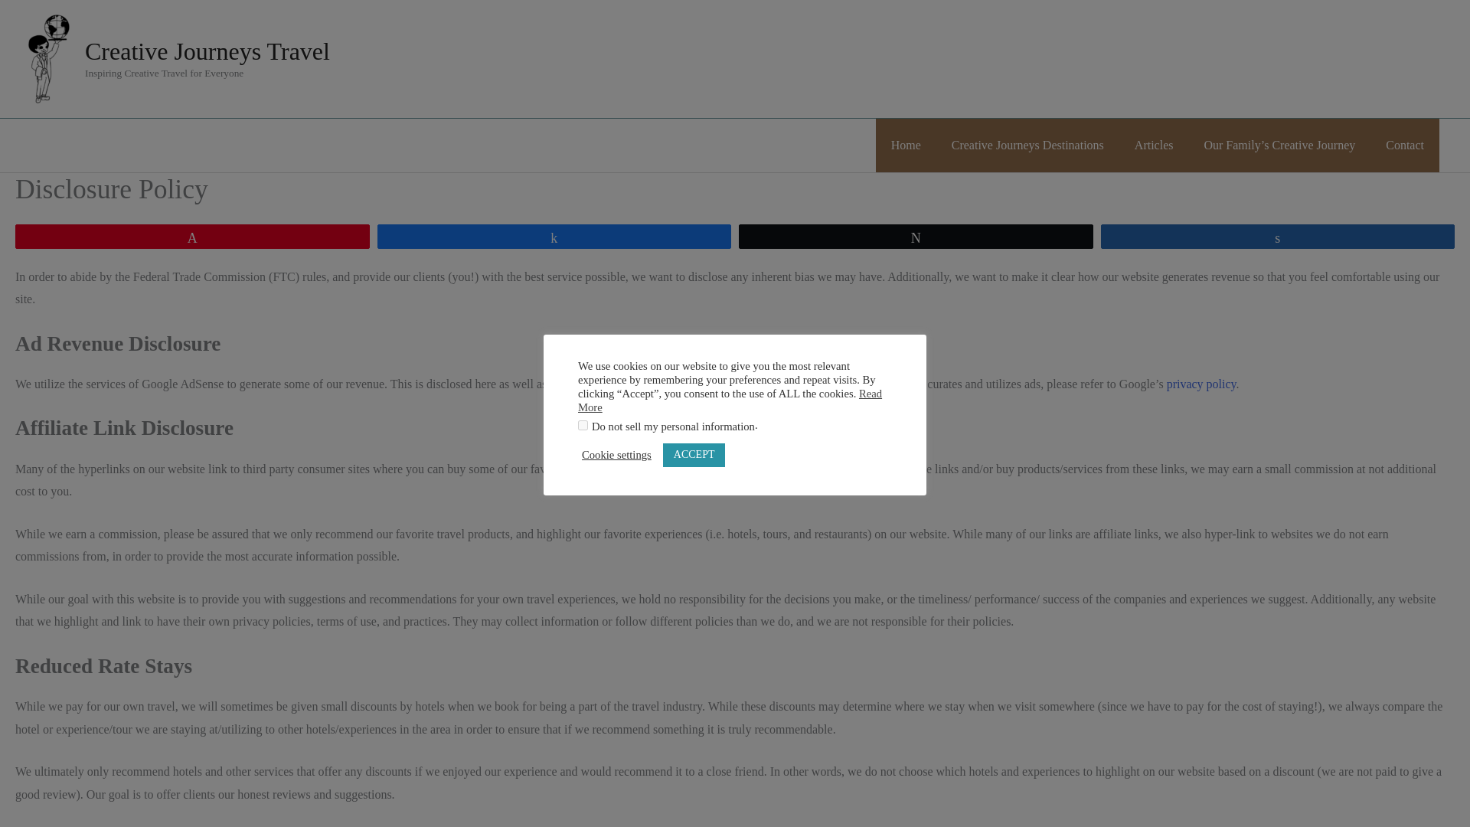 The image size is (1470, 827). Describe the element at coordinates (694, 455) in the screenshot. I see `ACCEPT` at that location.